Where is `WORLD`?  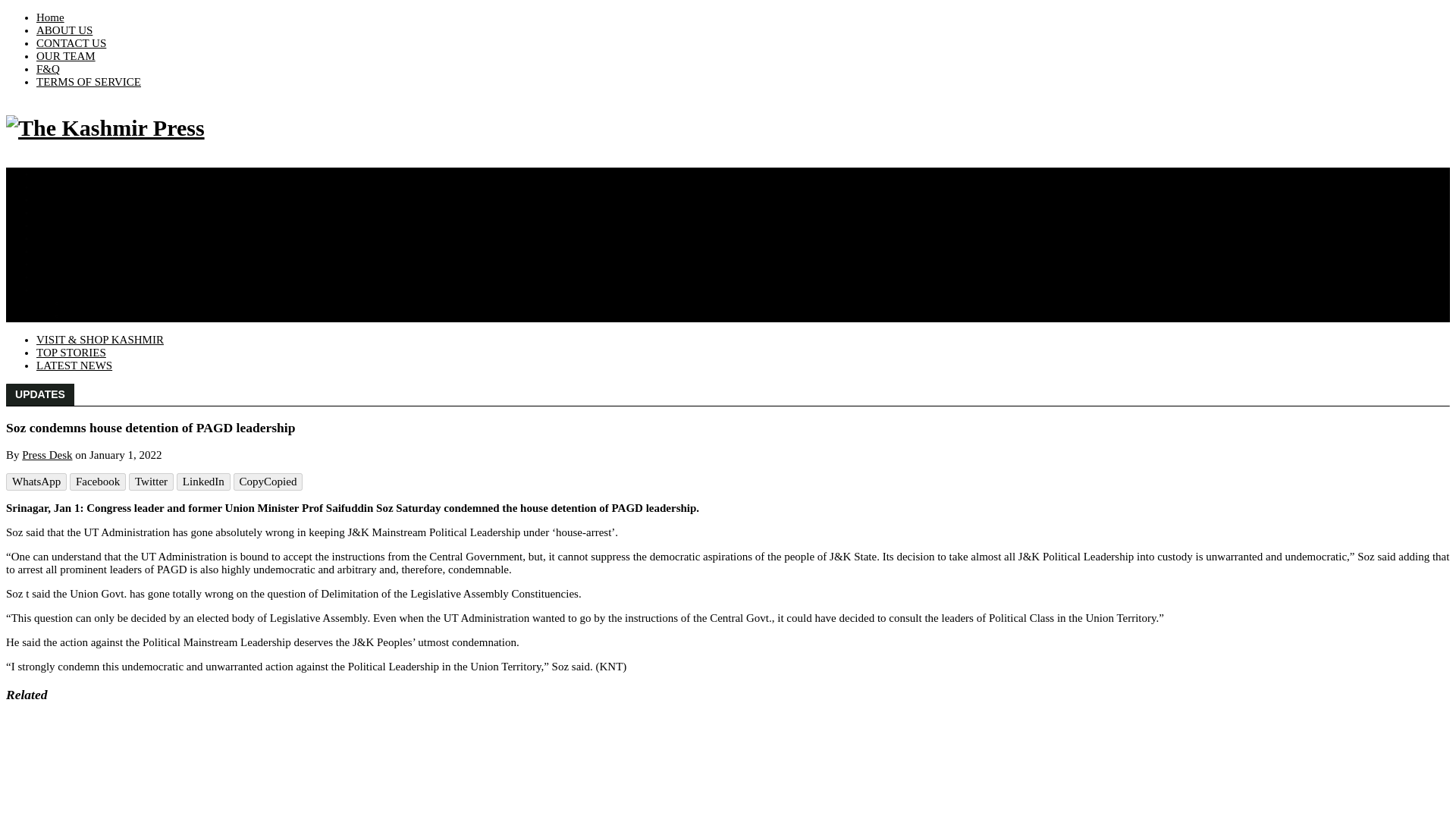
WORLD is located at coordinates (58, 237).